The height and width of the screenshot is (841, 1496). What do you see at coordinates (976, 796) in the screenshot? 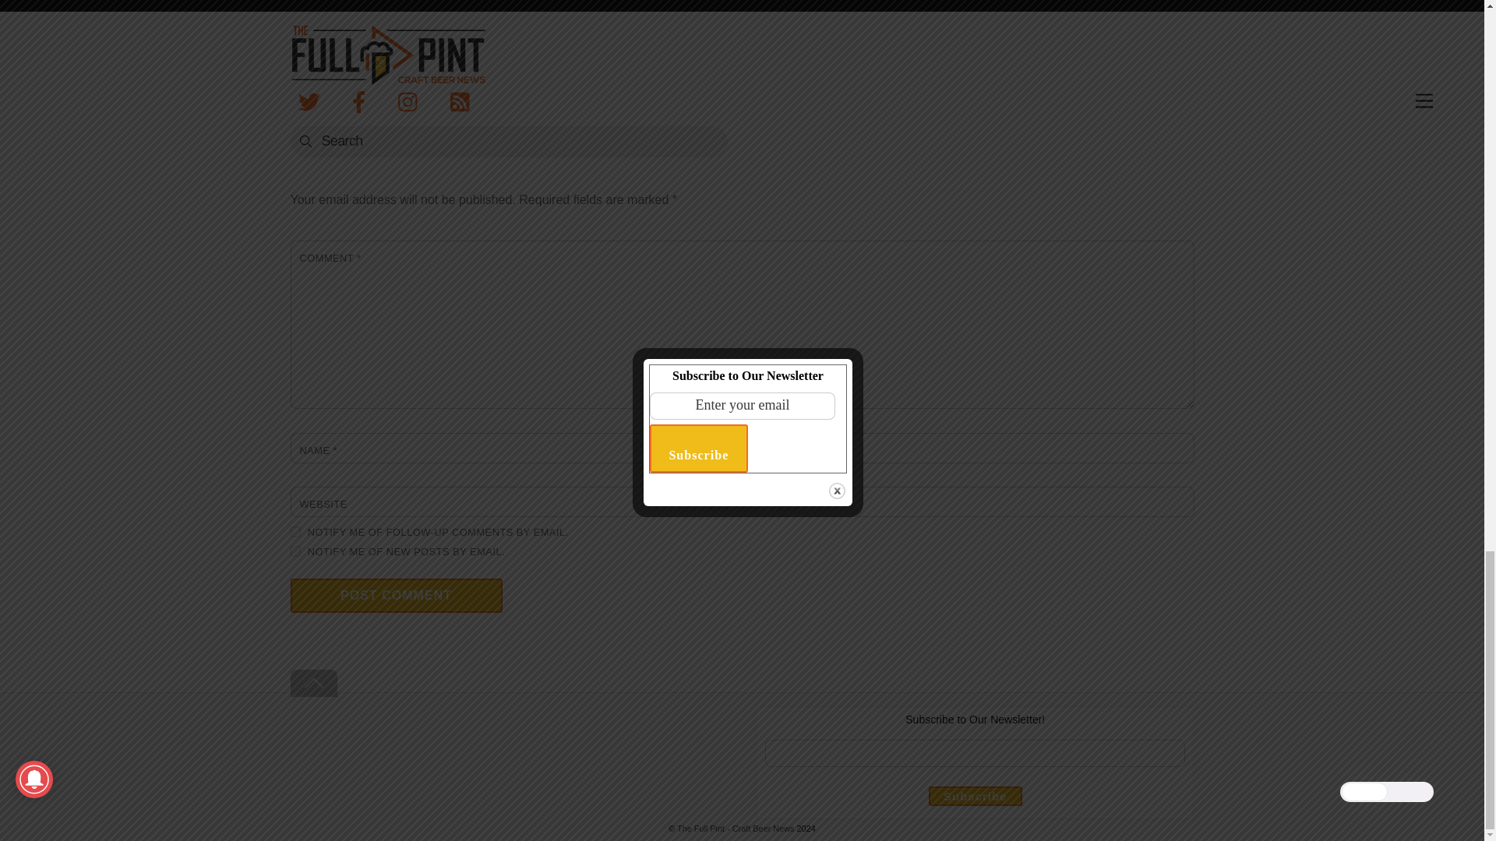
I see `Subscribe` at bounding box center [976, 796].